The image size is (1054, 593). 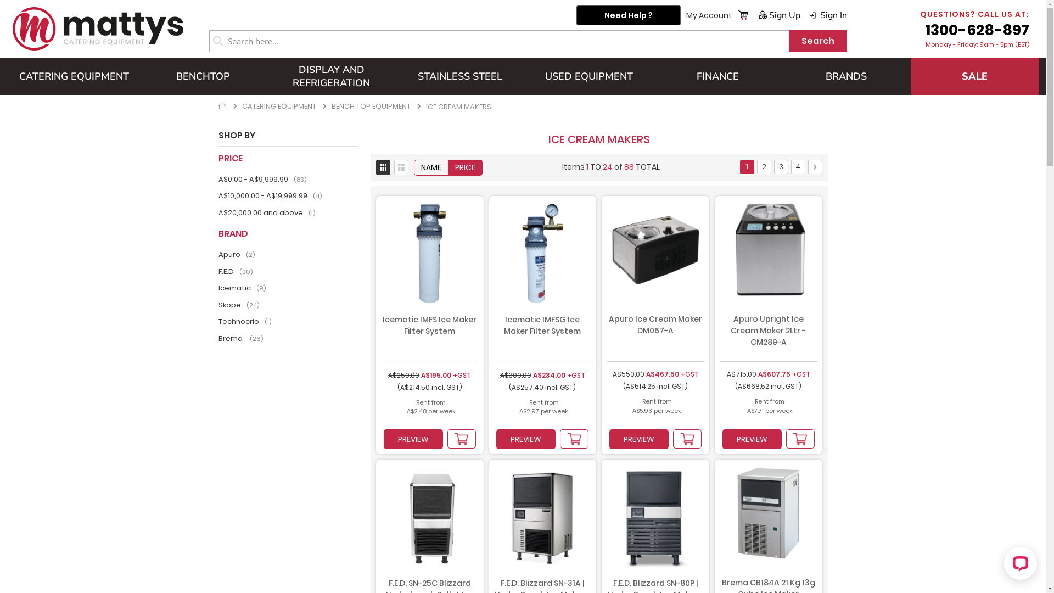 What do you see at coordinates (629, 15) in the screenshot?
I see `Need Help ?` at bounding box center [629, 15].